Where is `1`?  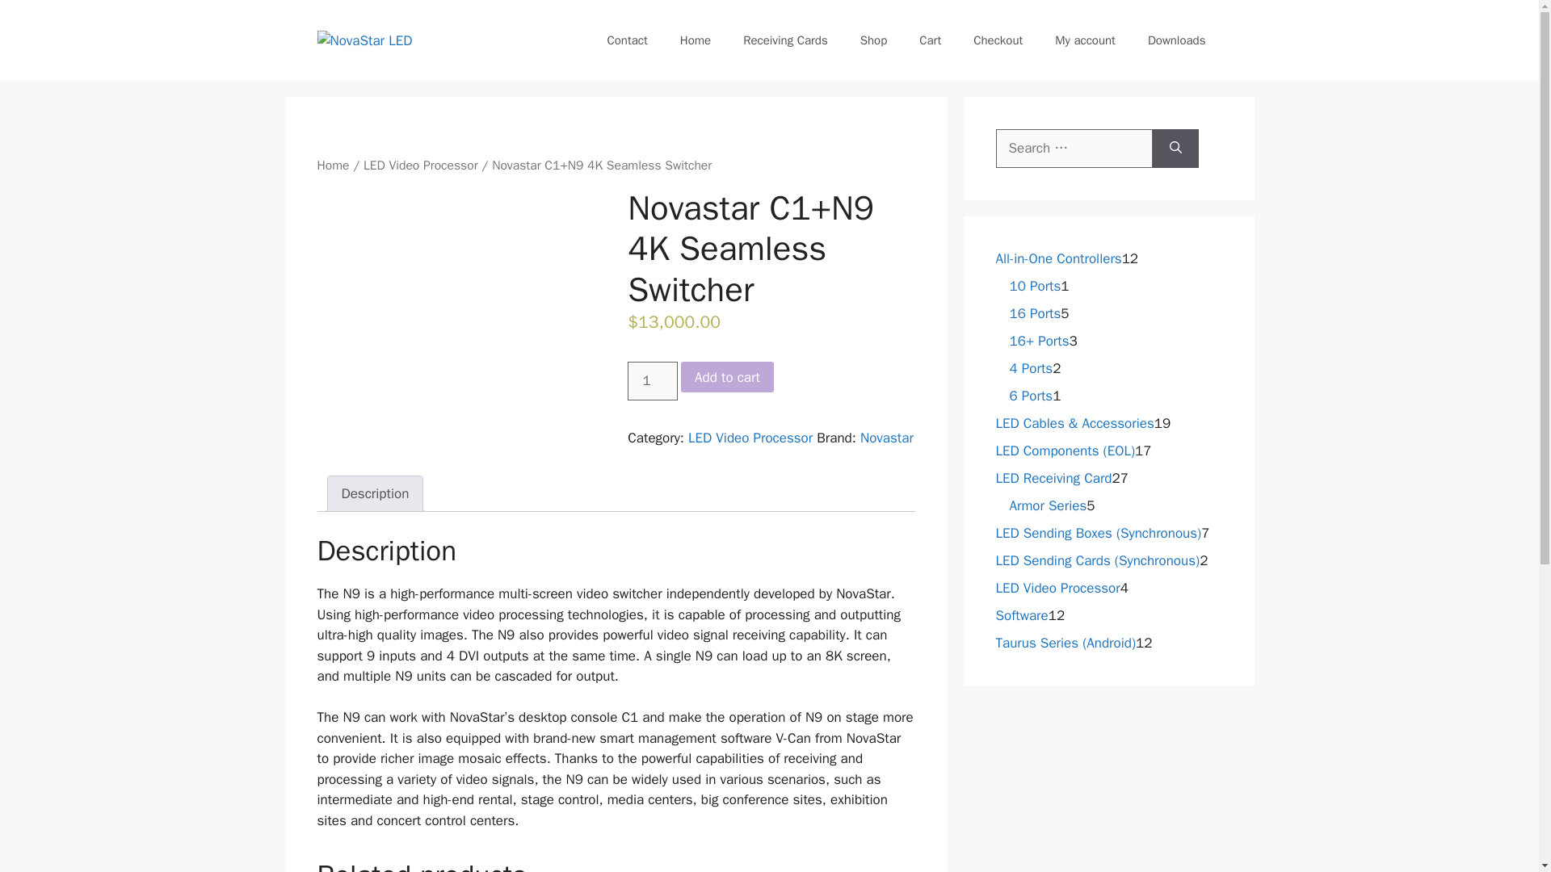 1 is located at coordinates (653, 381).